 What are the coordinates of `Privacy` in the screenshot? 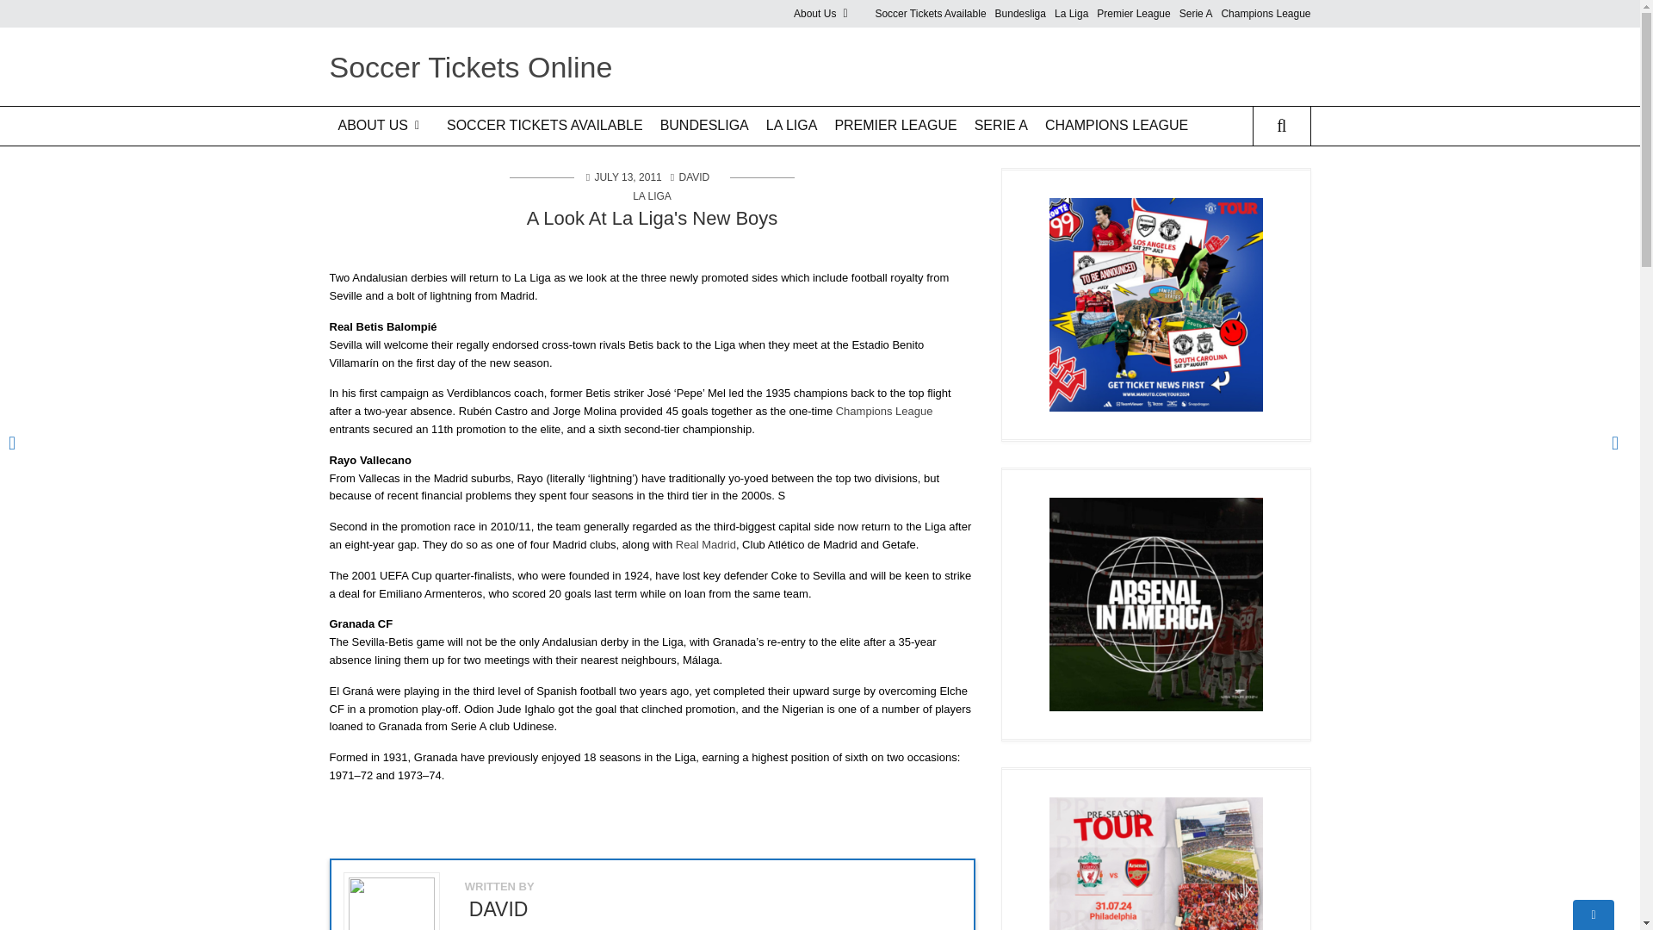 It's located at (857, 79).